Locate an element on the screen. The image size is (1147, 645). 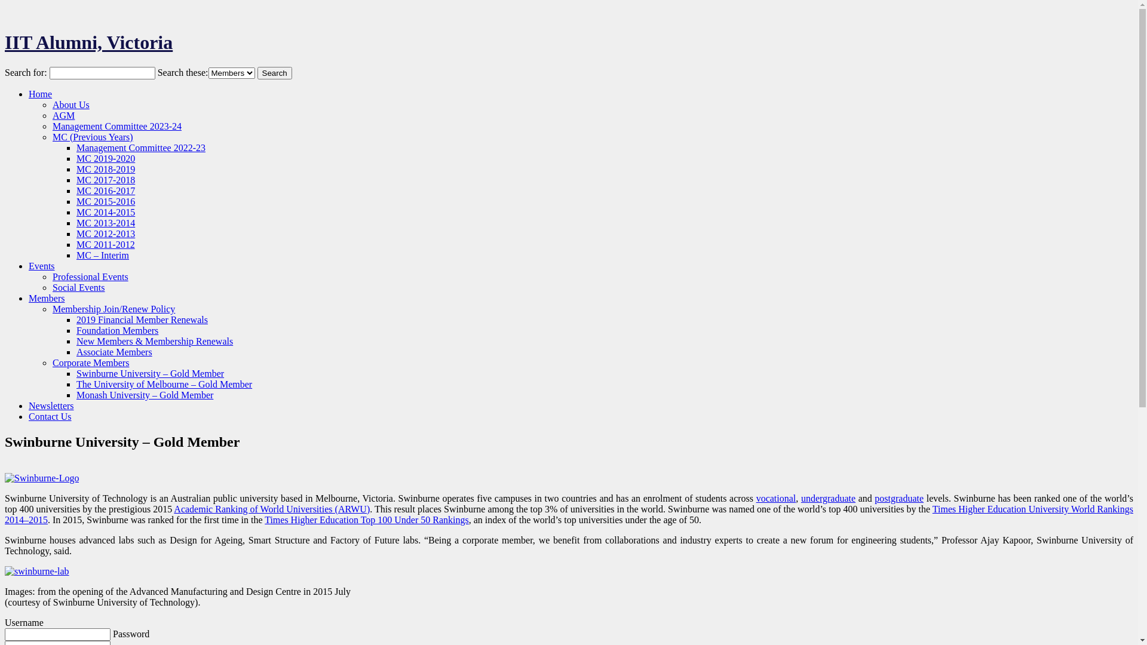
Times Higher Education Top 100 Under 50 Rankings is located at coordinates (367, 520).